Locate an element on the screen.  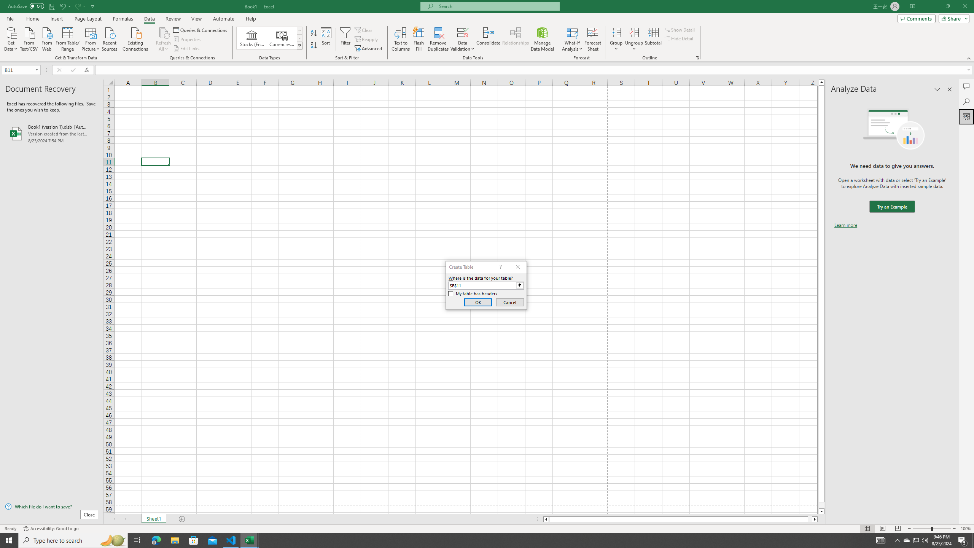
Book1 (version 1).xlsb  [AutoRecovered] is located at coordinates (51, 133).